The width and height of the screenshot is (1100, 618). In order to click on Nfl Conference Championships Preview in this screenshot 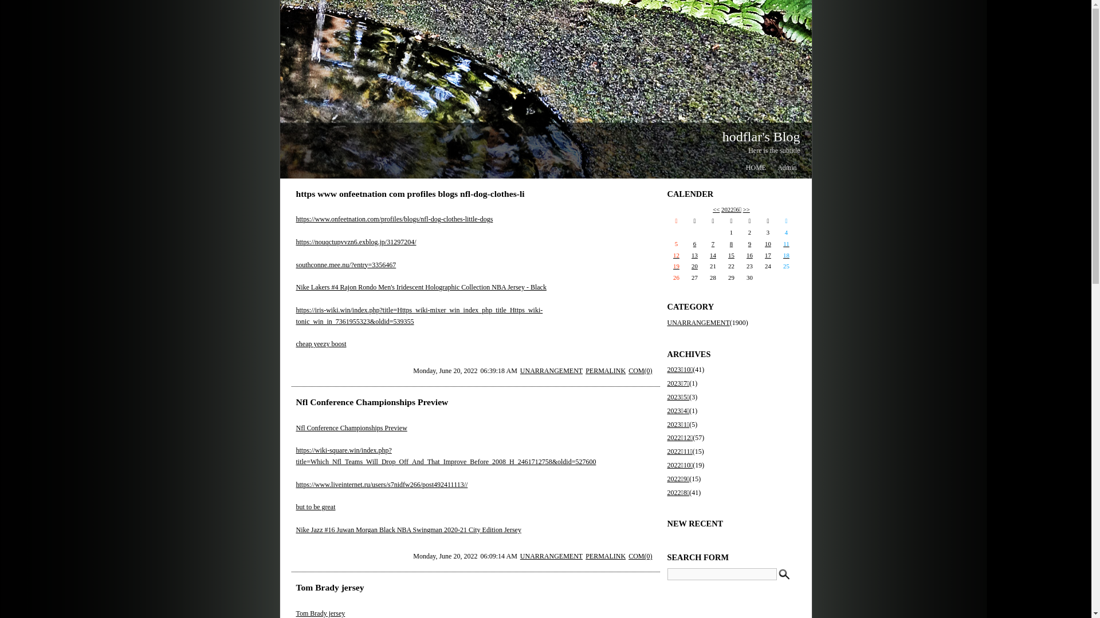, I will do `click(351, 428)`.